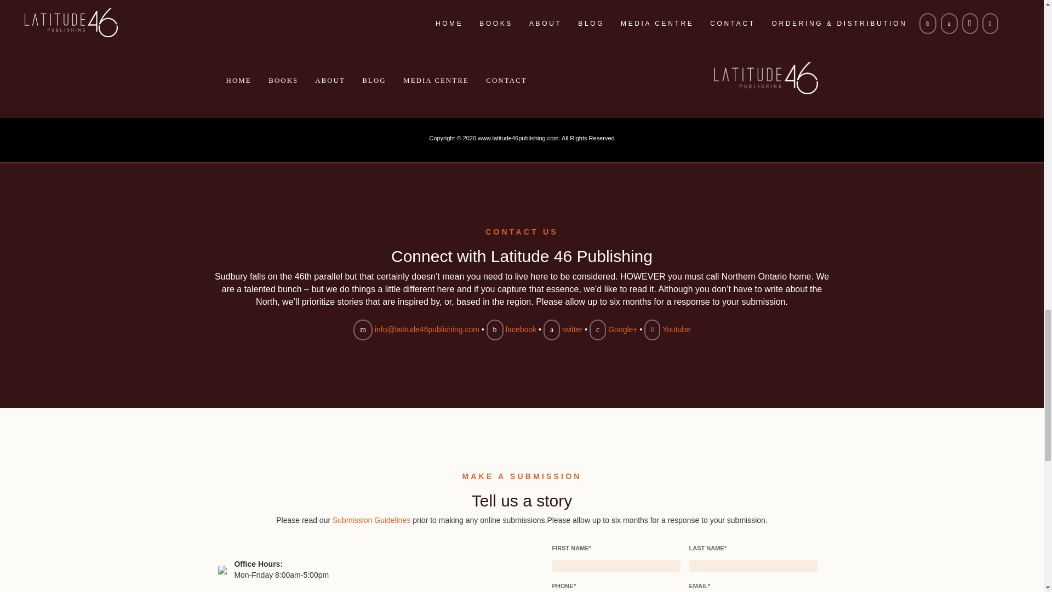 The height and width of the screenshot is (592, 1052). What do you see at coordinates (436, 80) in the screenshot?
I see `MEDIA CENTRE` at bounding box center [436, 80].